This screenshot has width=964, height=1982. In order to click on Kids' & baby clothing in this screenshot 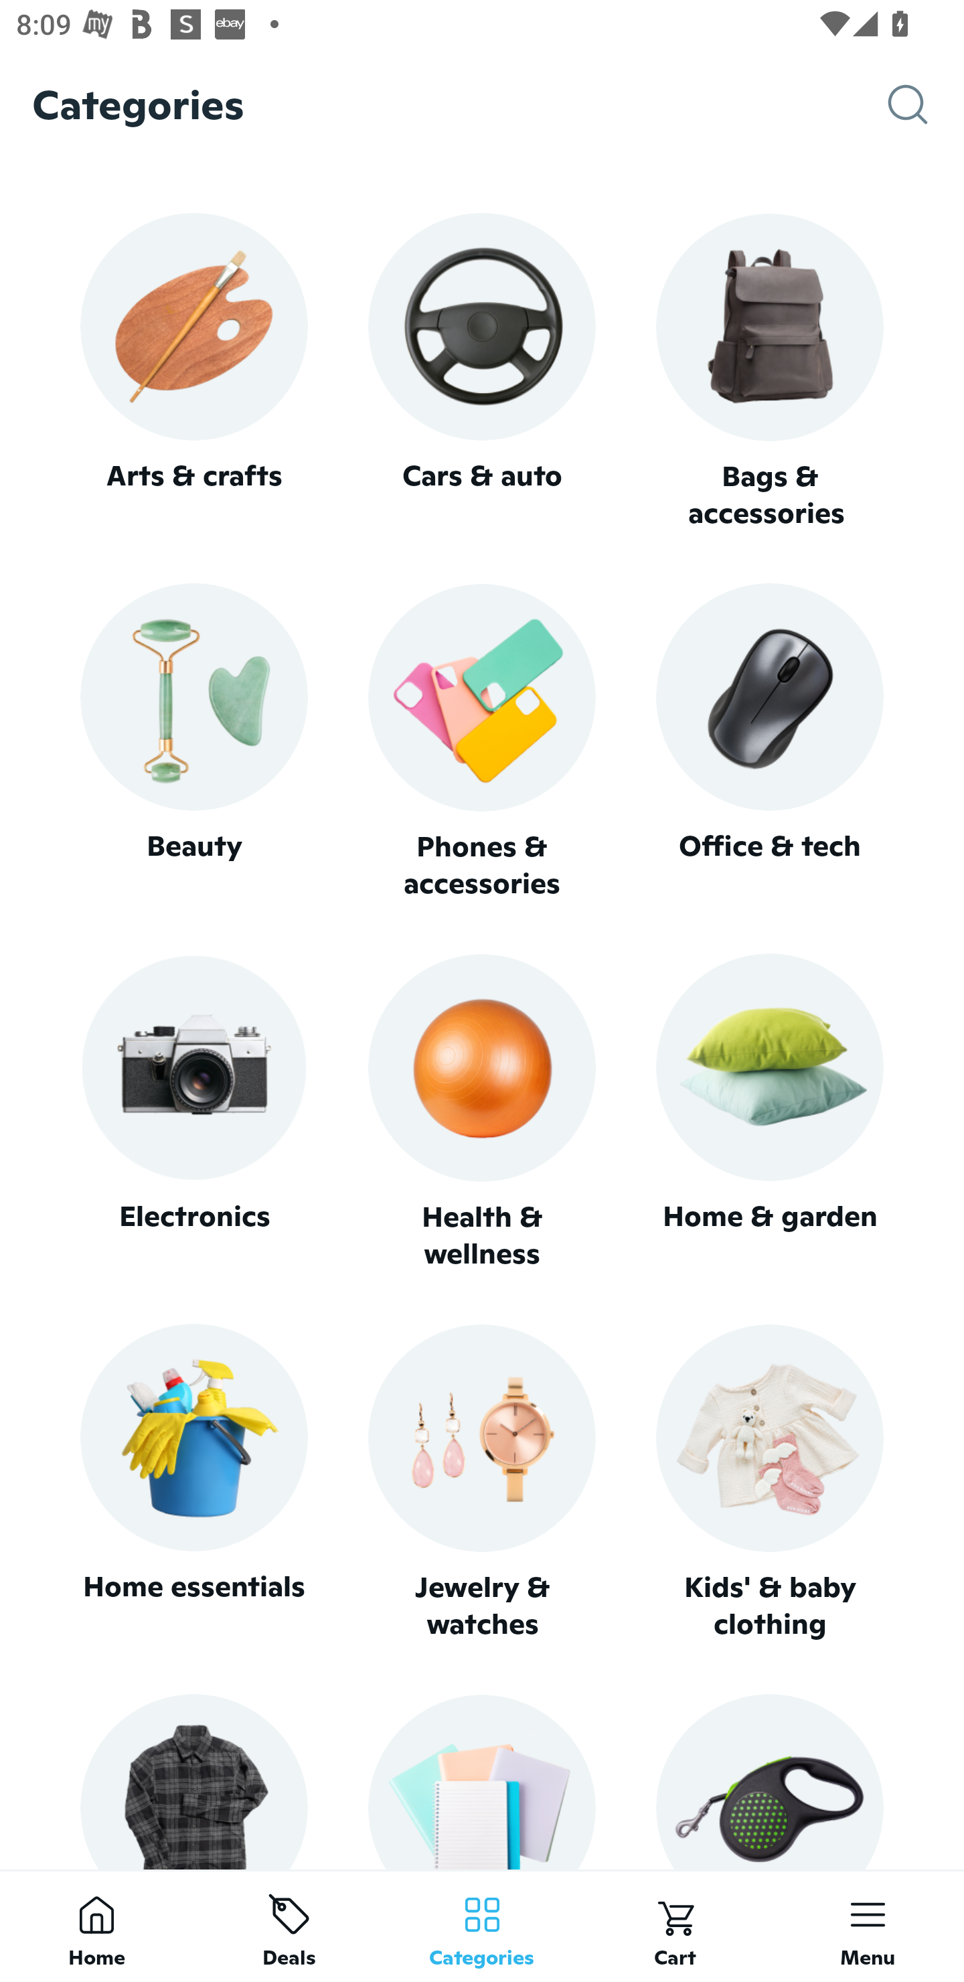, I will do `click(770, 1482)`.